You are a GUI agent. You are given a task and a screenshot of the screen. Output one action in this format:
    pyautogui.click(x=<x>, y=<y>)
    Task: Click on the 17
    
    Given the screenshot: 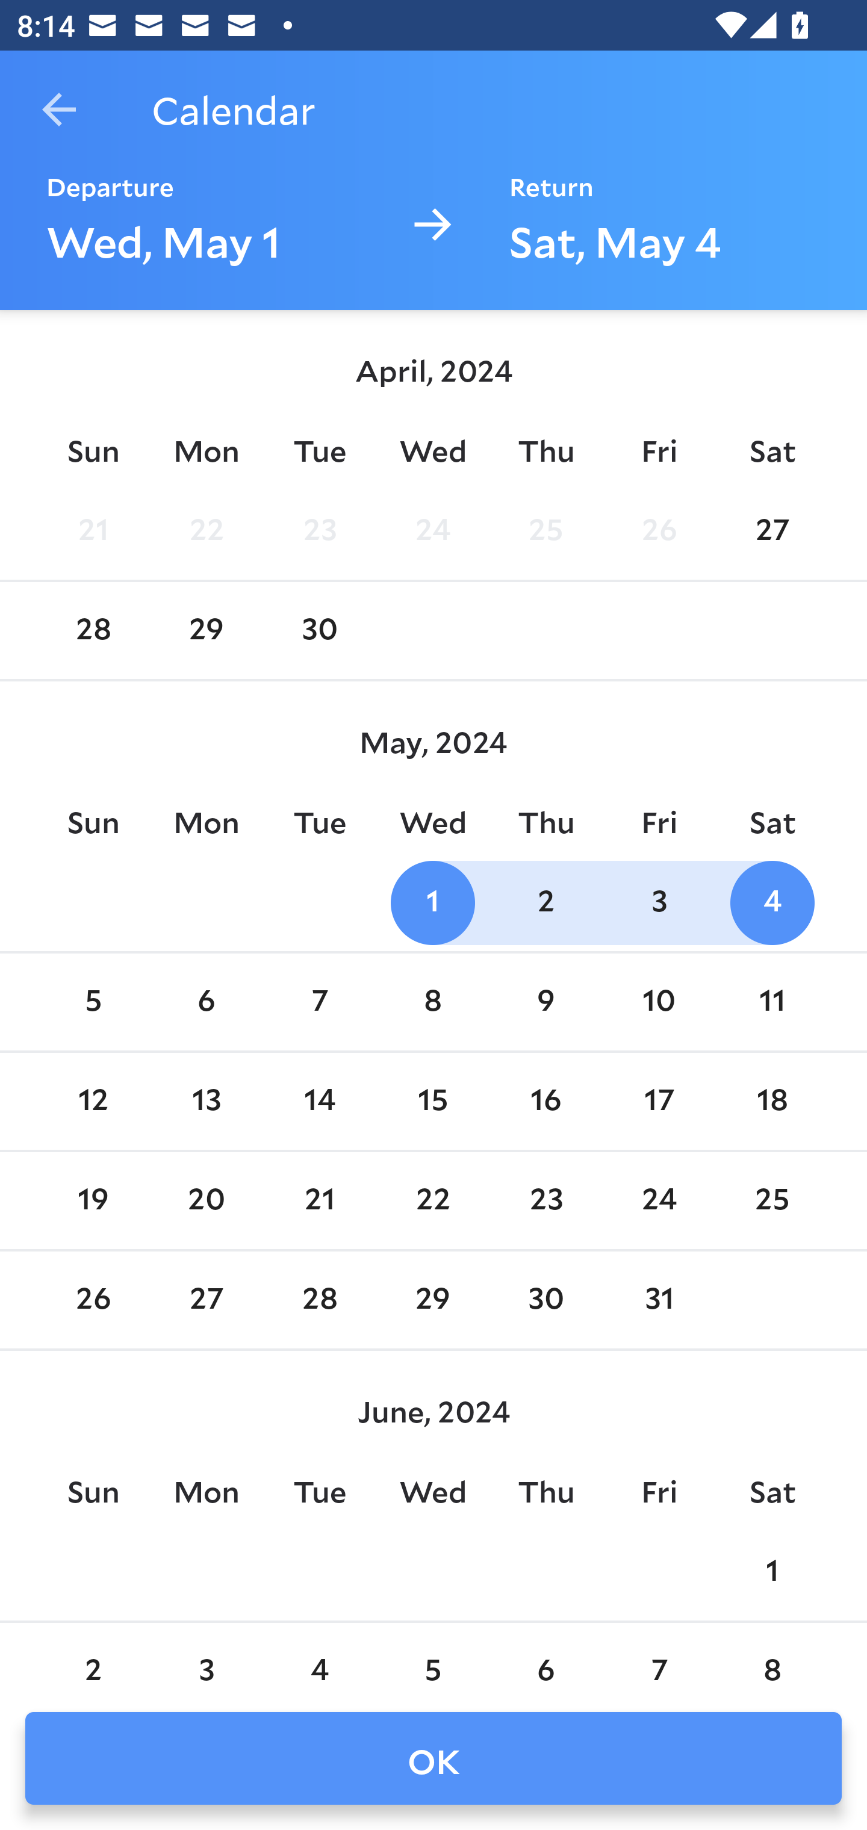 What is the action you would take?
    pyautogui.click(x=659, y=1102)
    